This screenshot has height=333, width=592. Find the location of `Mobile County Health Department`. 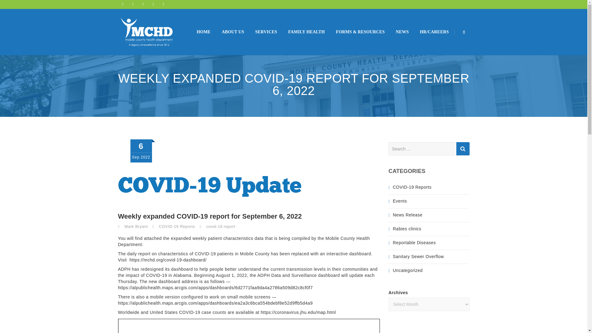

Mobile County Health Department is located at coordinates (146, 32).